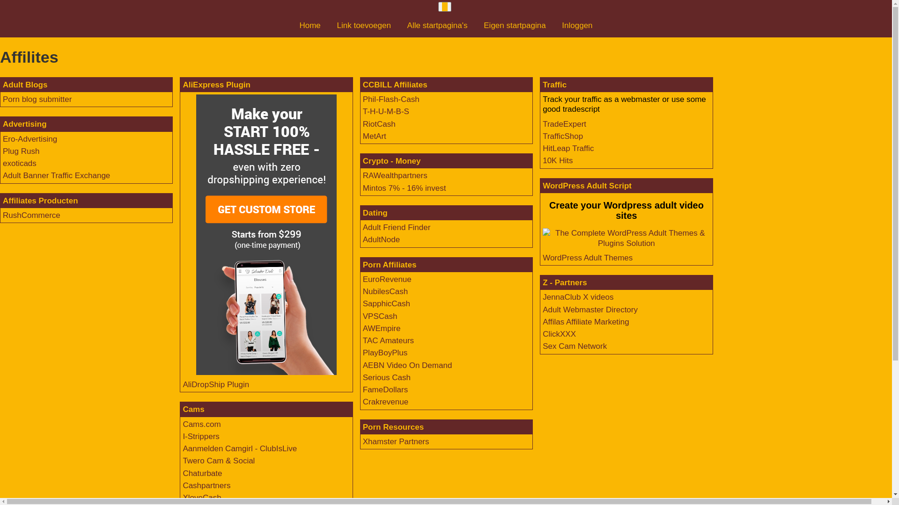  Describe the element at coordinates (565, 124) in the screenshot. I see `TradeExpert` at that location.